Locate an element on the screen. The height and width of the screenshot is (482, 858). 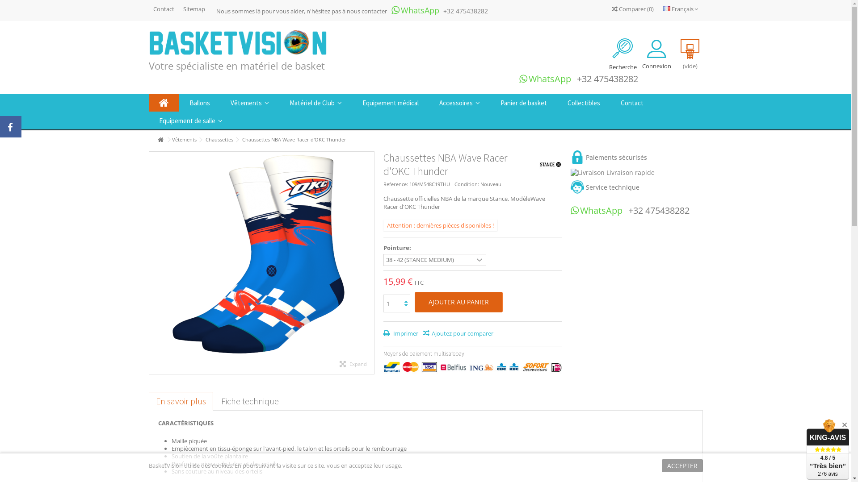
Collectibles is located at coordinates (584, 103).